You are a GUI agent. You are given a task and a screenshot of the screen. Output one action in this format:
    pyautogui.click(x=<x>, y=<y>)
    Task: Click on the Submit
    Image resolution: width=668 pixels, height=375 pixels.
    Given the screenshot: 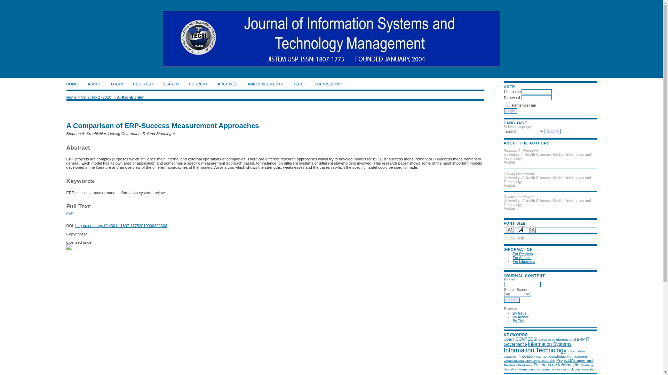 What is the action you would take?
    pyautogui.click(x=552, y=131)
    